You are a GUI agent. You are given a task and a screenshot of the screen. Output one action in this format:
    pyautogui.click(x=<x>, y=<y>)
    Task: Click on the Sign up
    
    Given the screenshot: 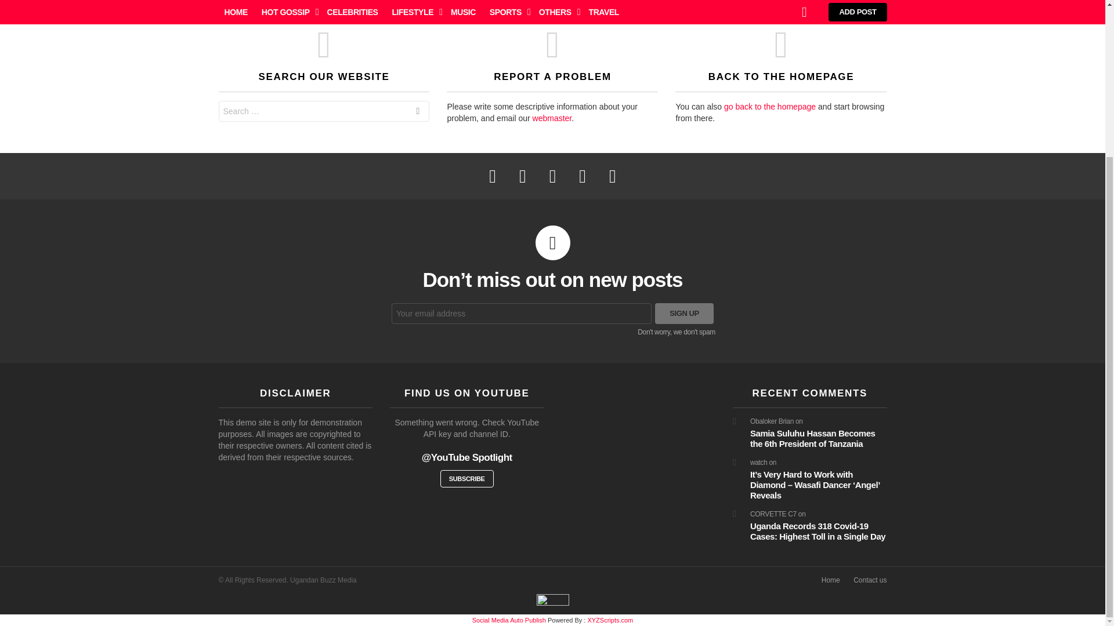 What is the action you would take?
    pyautogui.click(x=684, y=313)
    